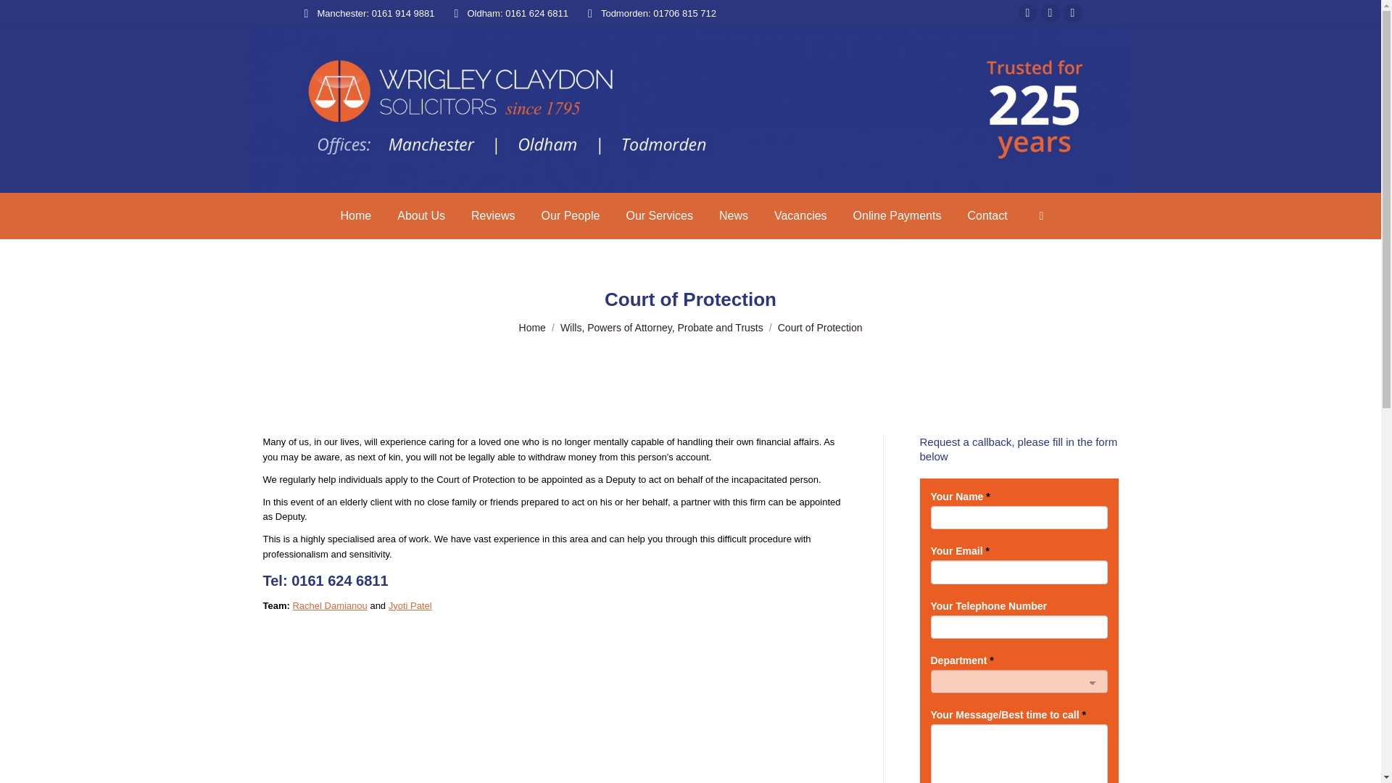  Describe the element at coordinates (661, 328) in the screenshot. I see `Wills, Powers of Attorney, Probate and Trusts` at that location.